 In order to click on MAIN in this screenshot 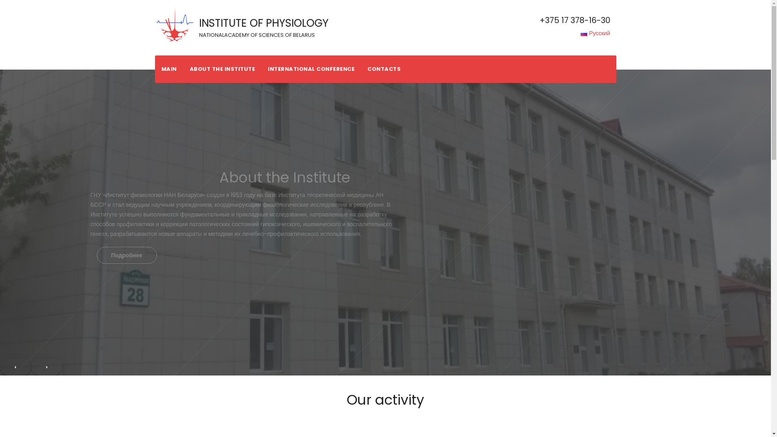, I will do `click(169, 69)`.